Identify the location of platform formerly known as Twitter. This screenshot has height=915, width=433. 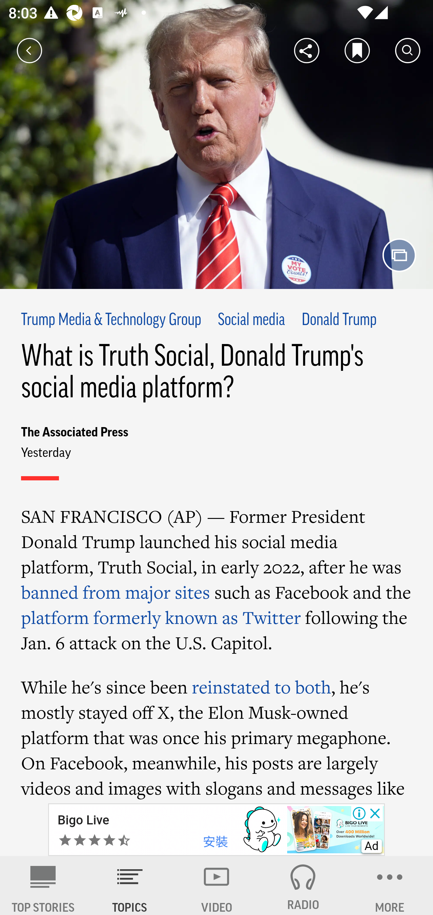
(161, 618).